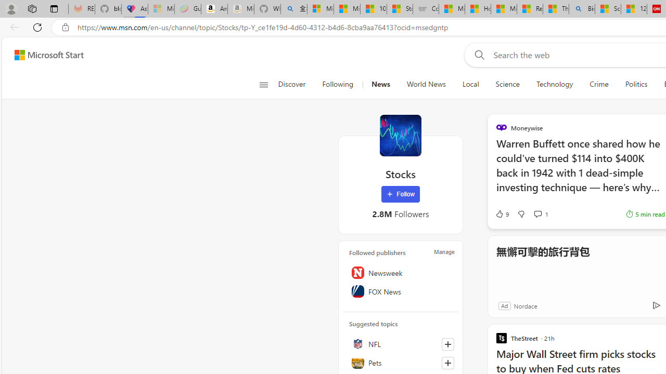  What do you see at coordinates (401, 344) in the screenshot?
I see `NFL` at bounding box center [401, 344].